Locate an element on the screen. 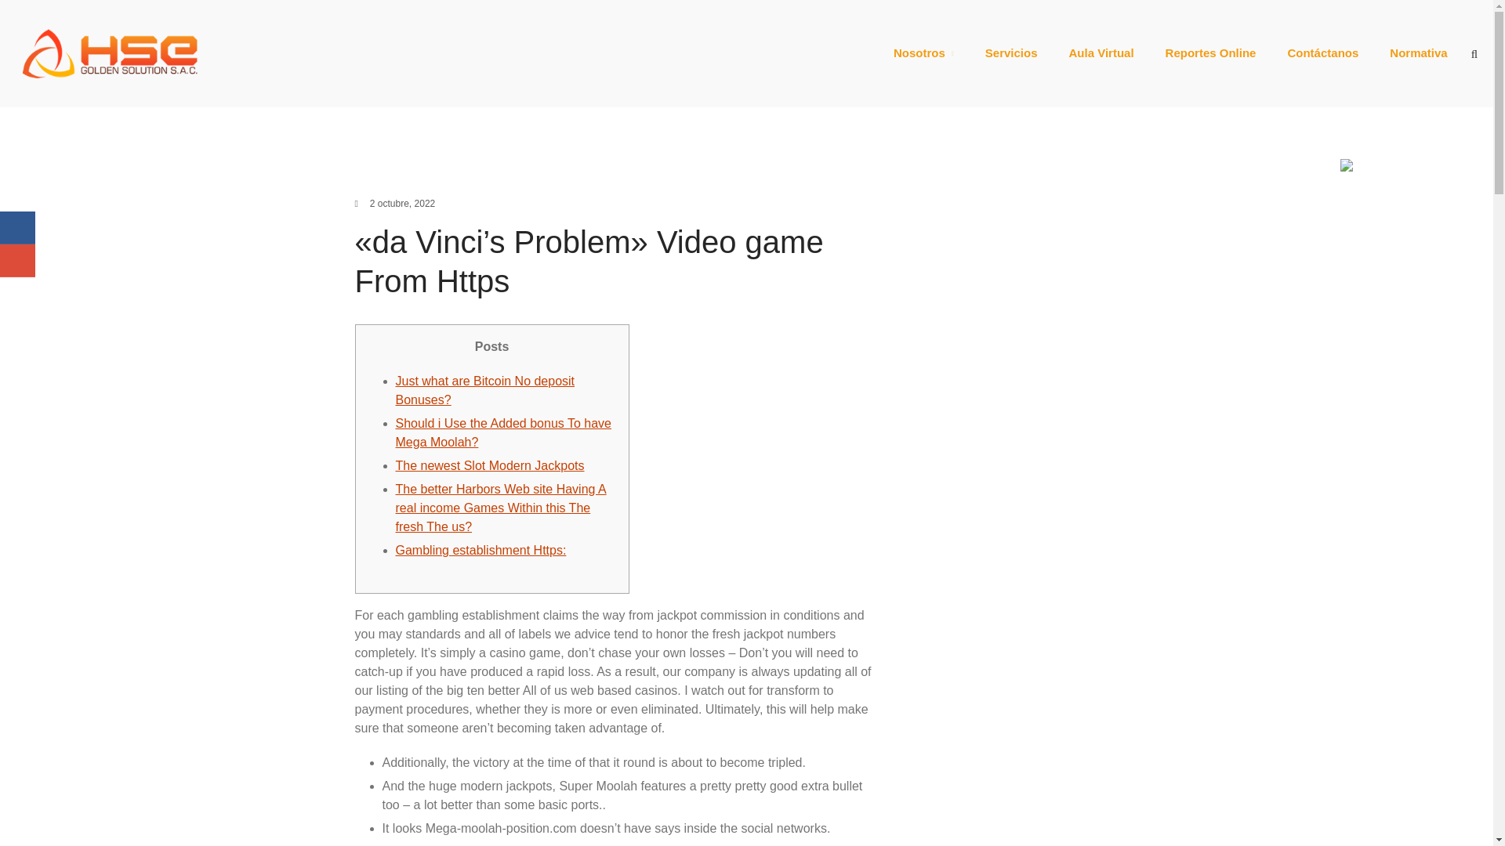  Reportes Online is located at coordinates (1210, 53).